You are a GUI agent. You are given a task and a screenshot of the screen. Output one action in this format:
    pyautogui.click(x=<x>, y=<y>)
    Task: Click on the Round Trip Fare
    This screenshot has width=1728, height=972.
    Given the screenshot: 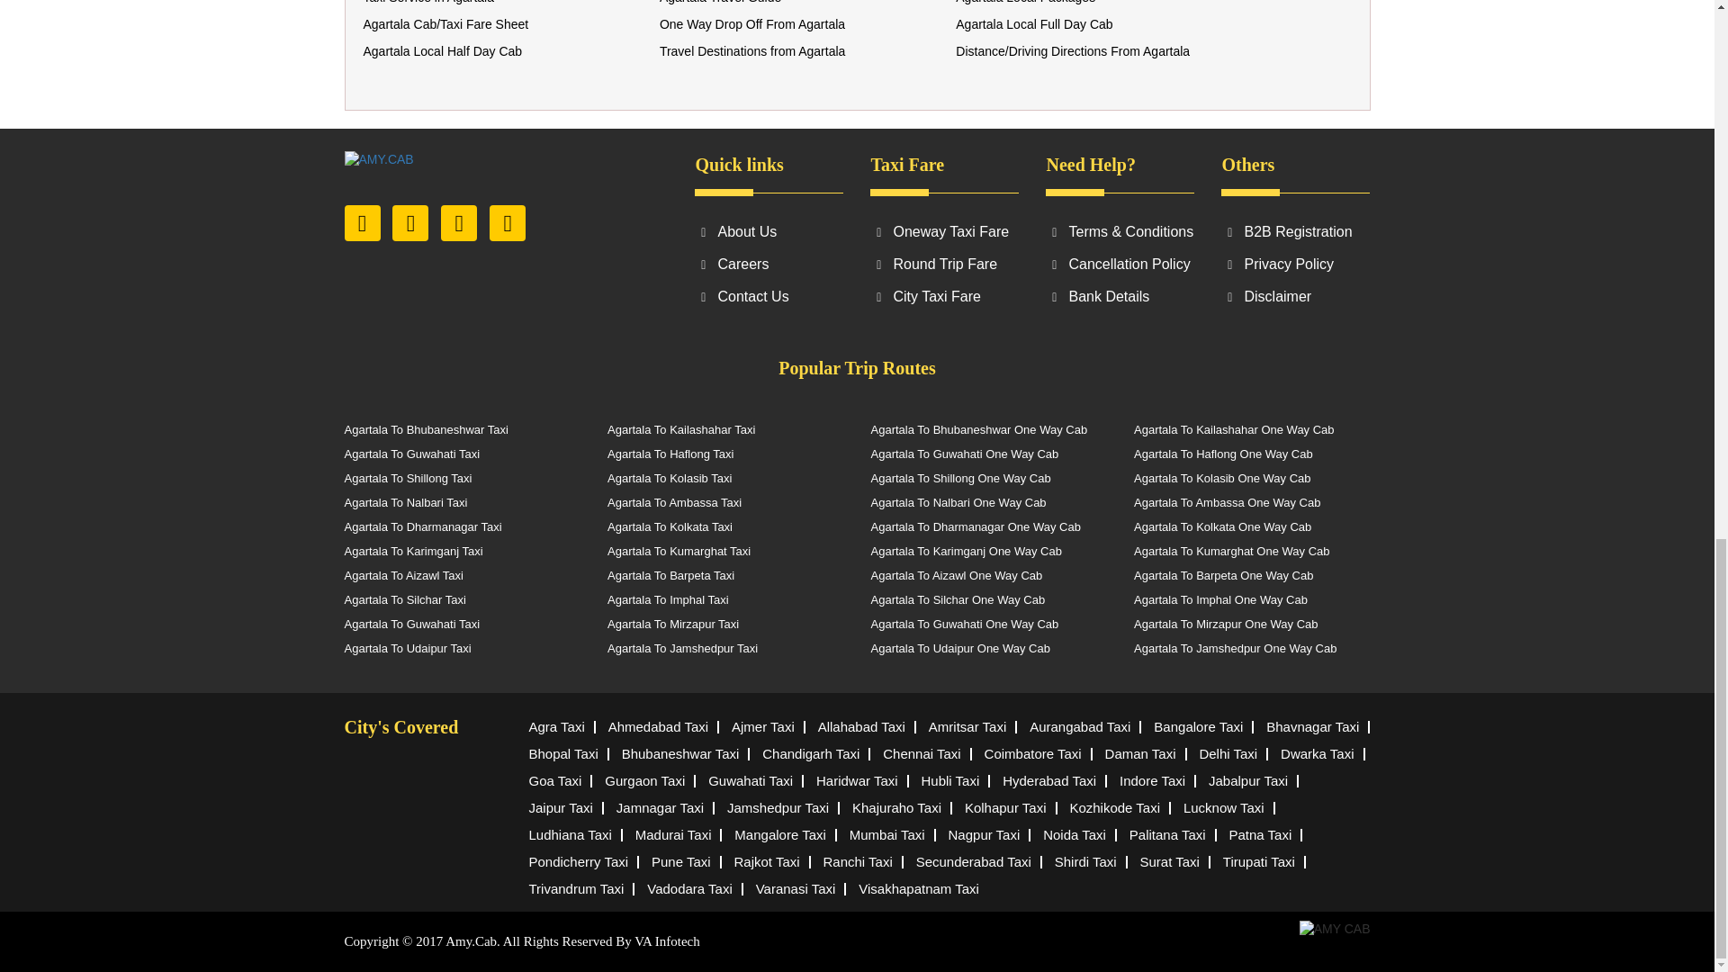 What is the action you would take?
    pyautogui.click(x=945, y=265)
    